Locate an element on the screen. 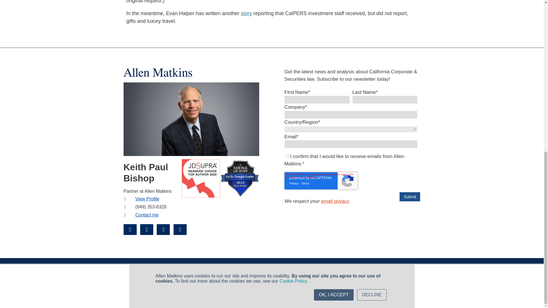 This screenshot has width=548, height=308. reCAPTCHA is located at coordinates (321, 181).